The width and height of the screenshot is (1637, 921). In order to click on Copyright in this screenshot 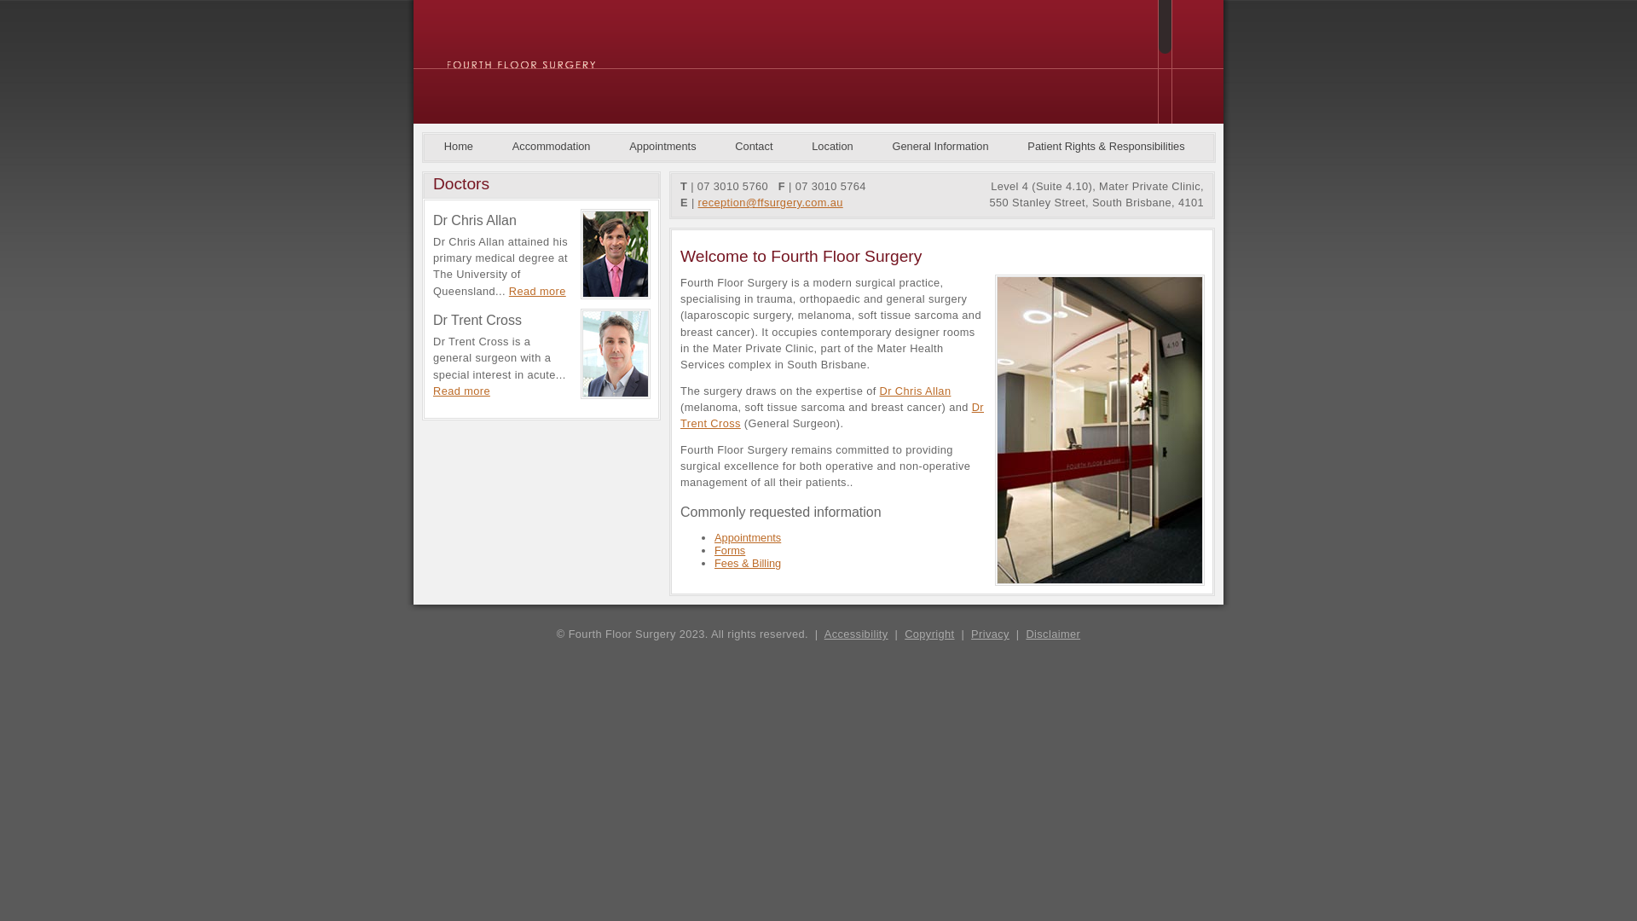, I will do `click(929, 634)`.